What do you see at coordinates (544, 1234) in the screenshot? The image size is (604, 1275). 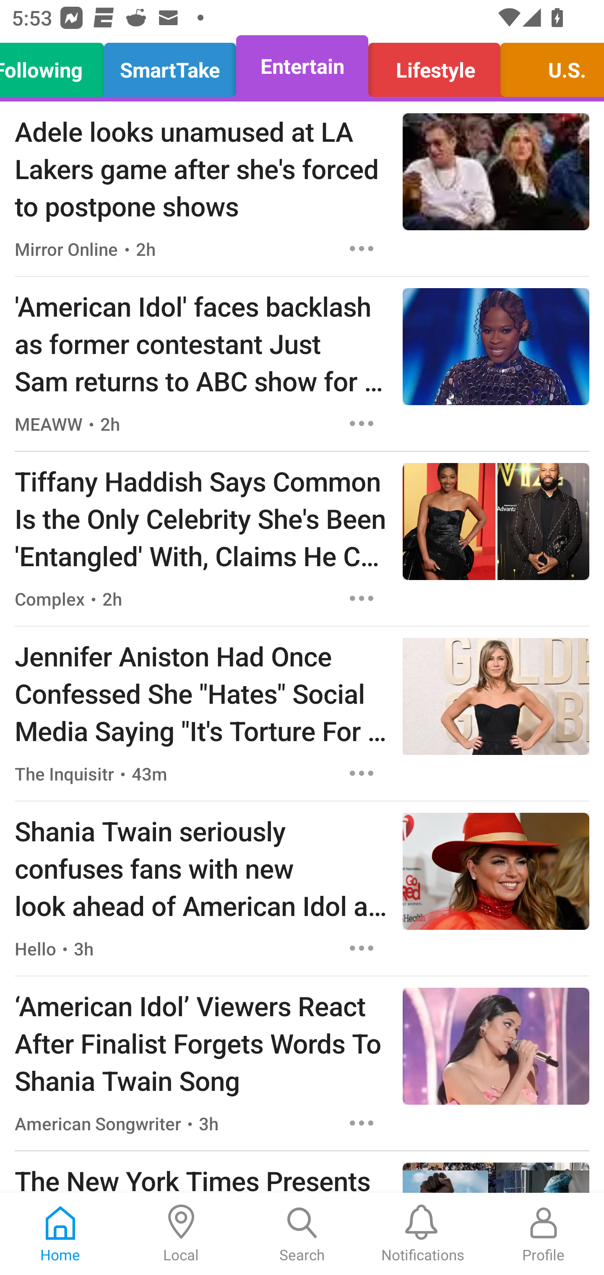 I see `Profile` at bounding box center [544, 1234].